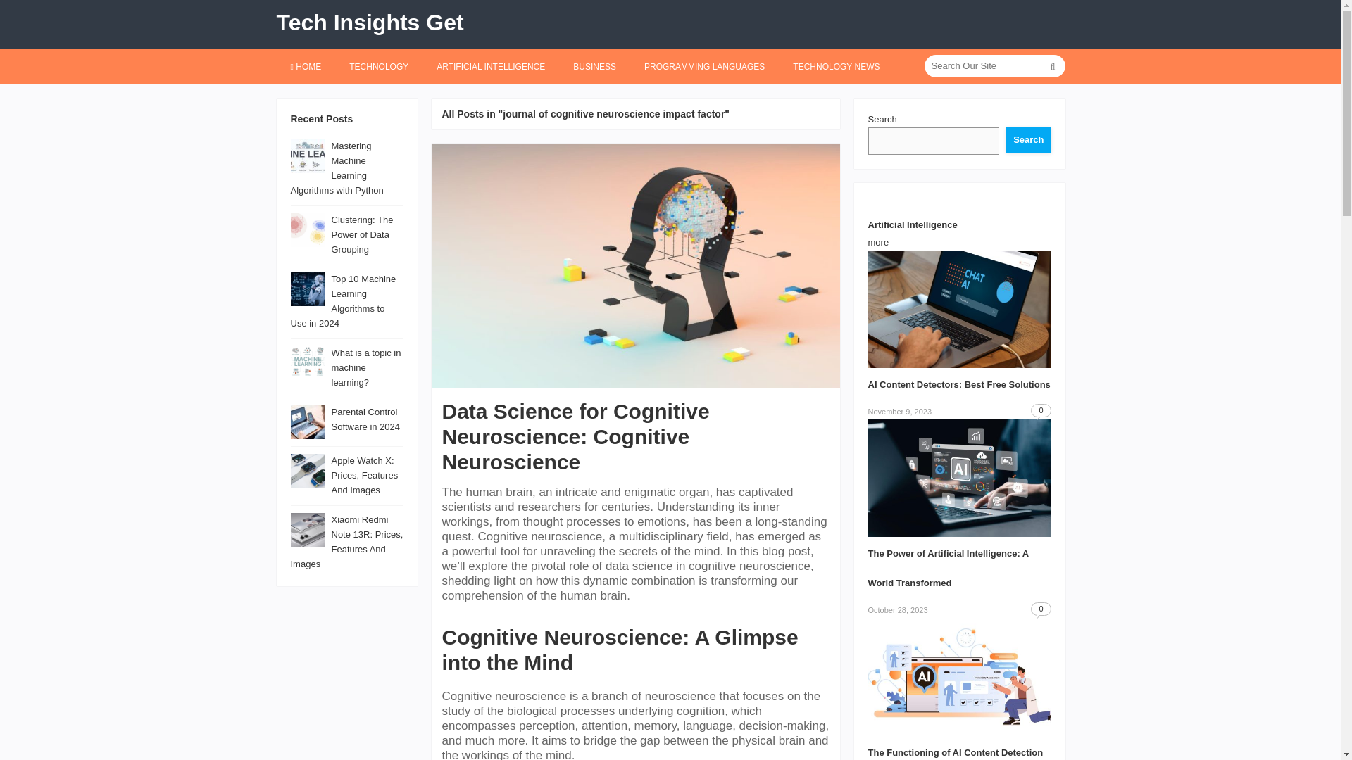 The height and width of the screenshot is (760, 1352). What do you see at coordinates (836, 66) in the screenshot?
I see `TECHNOLOGY NEWS` at bounding box center [836, 66].